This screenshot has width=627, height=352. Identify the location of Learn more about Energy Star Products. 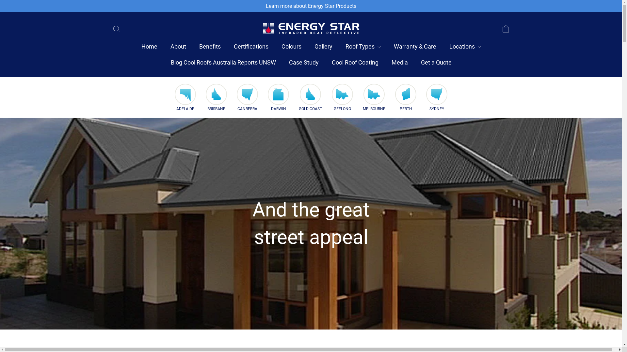
(311, 6).